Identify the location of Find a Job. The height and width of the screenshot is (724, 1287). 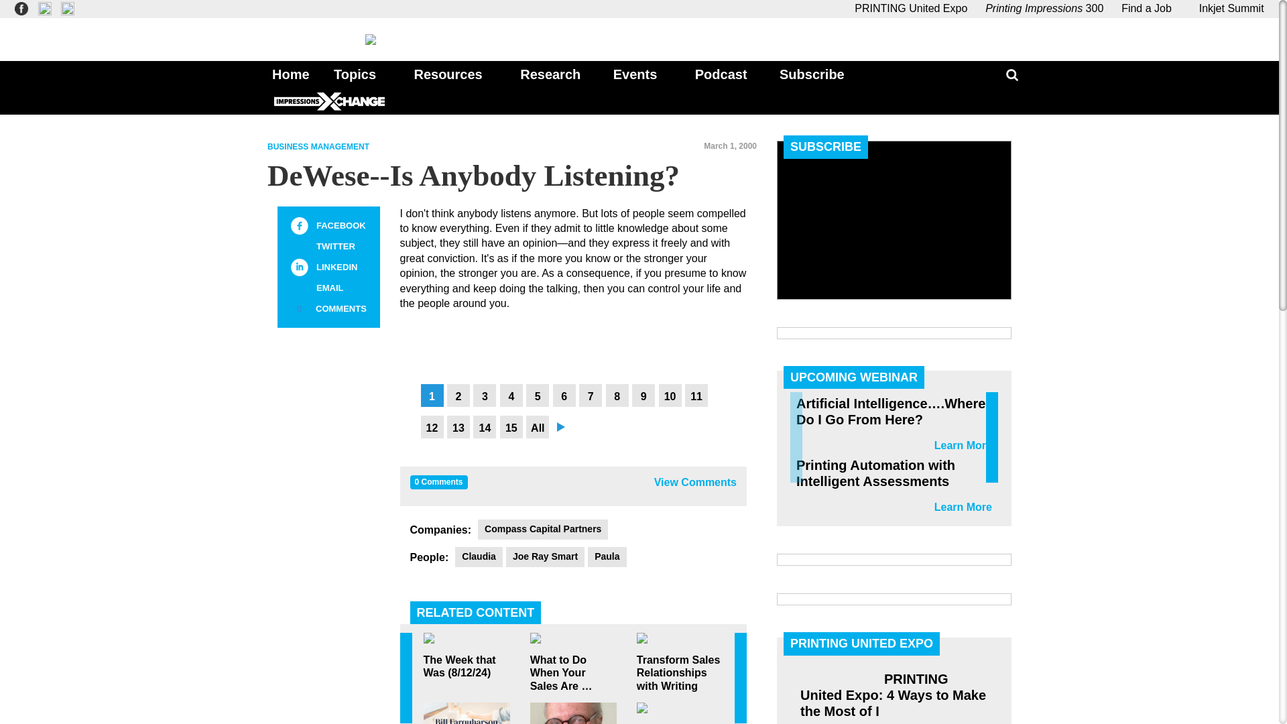
(1146, 8).